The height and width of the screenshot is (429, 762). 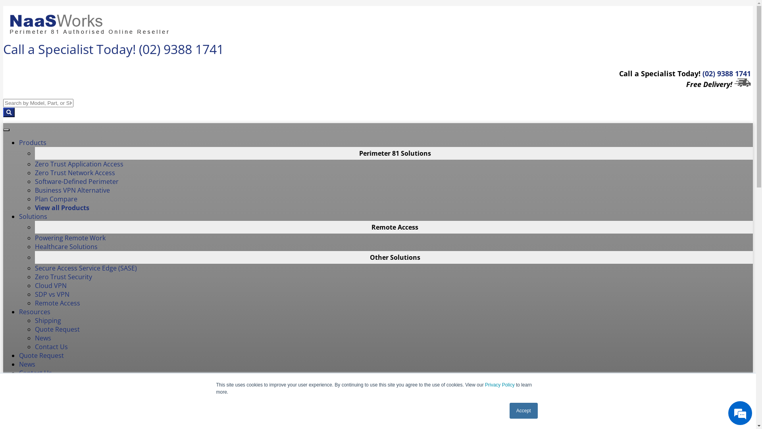 What do you see at coordinates (77, 182) in the screenshot?
I see `Software-Defined Perimeter` at bounding box center [77, 182].